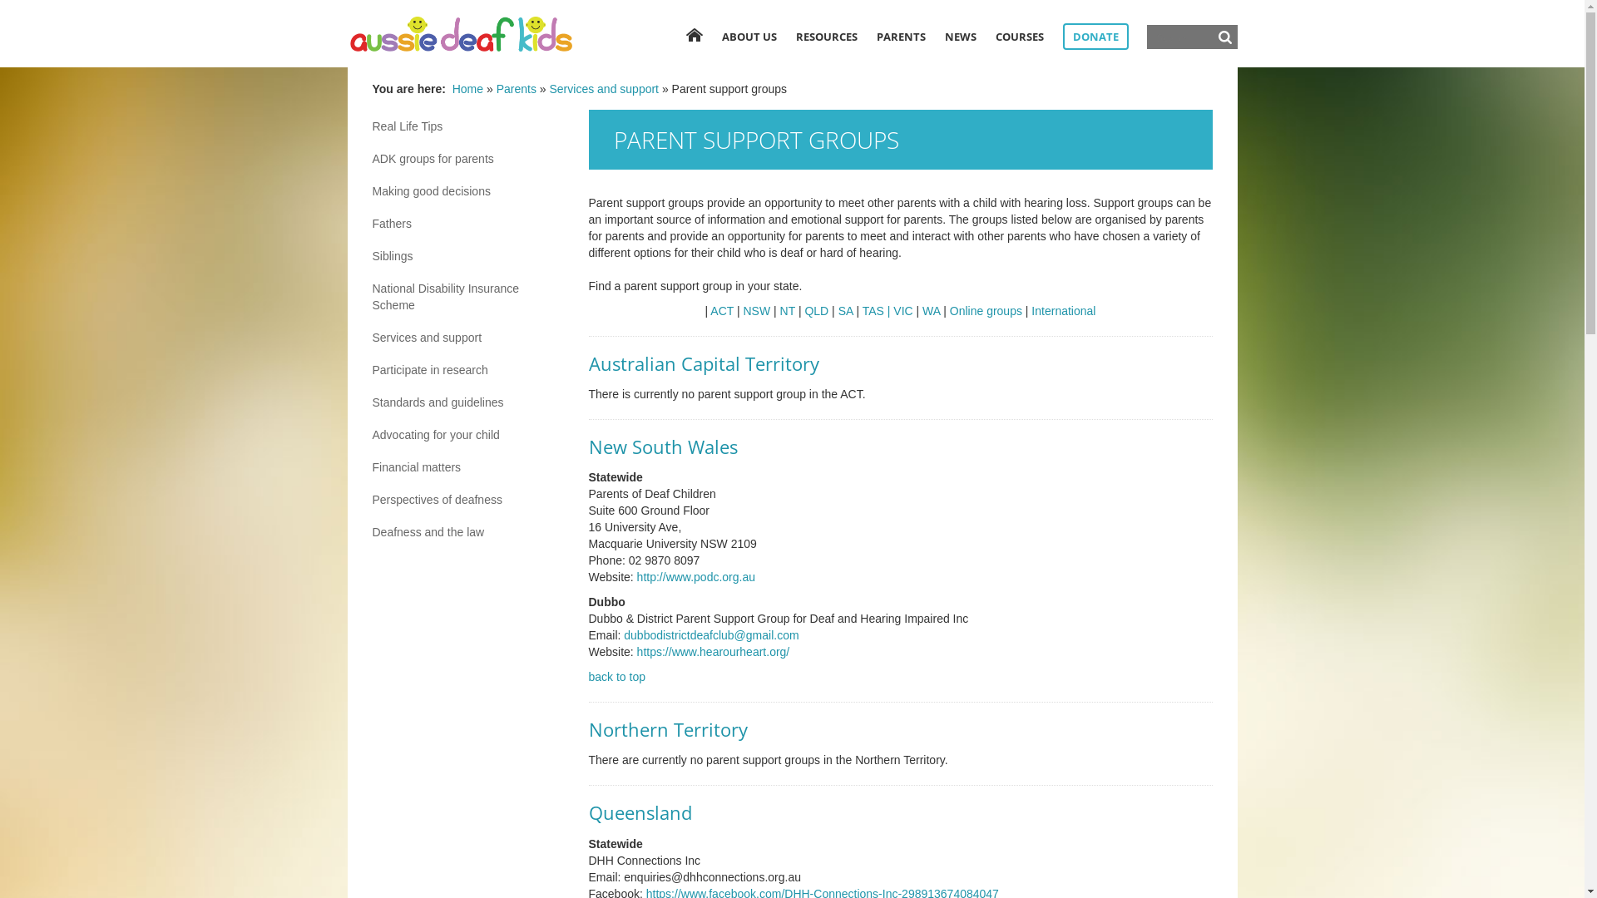  Describe the element at coordinates (788, 311) in the screenshot. I see `NT` at that location.